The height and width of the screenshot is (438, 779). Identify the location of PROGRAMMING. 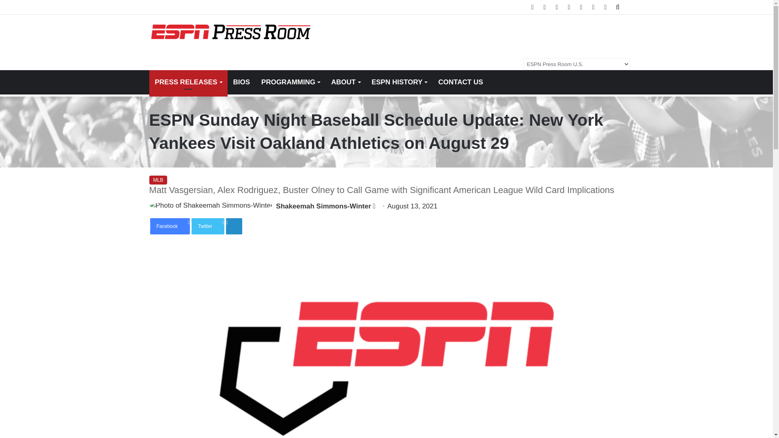
(291, 82).